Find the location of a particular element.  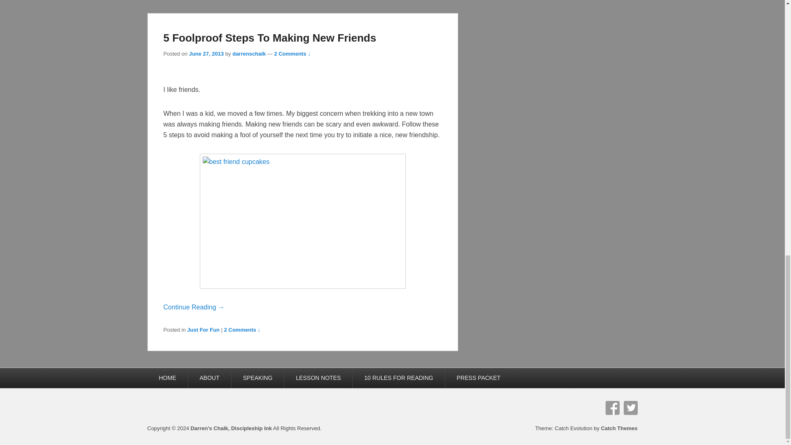

darrenschalk is located at coordinates (249, 54).